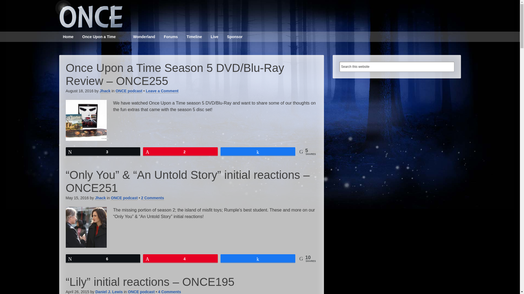 The image size is (524, 294). What do you see at coordinates (180, 259) in the screenshot?
I see `4` at bounding box center [180, 259].